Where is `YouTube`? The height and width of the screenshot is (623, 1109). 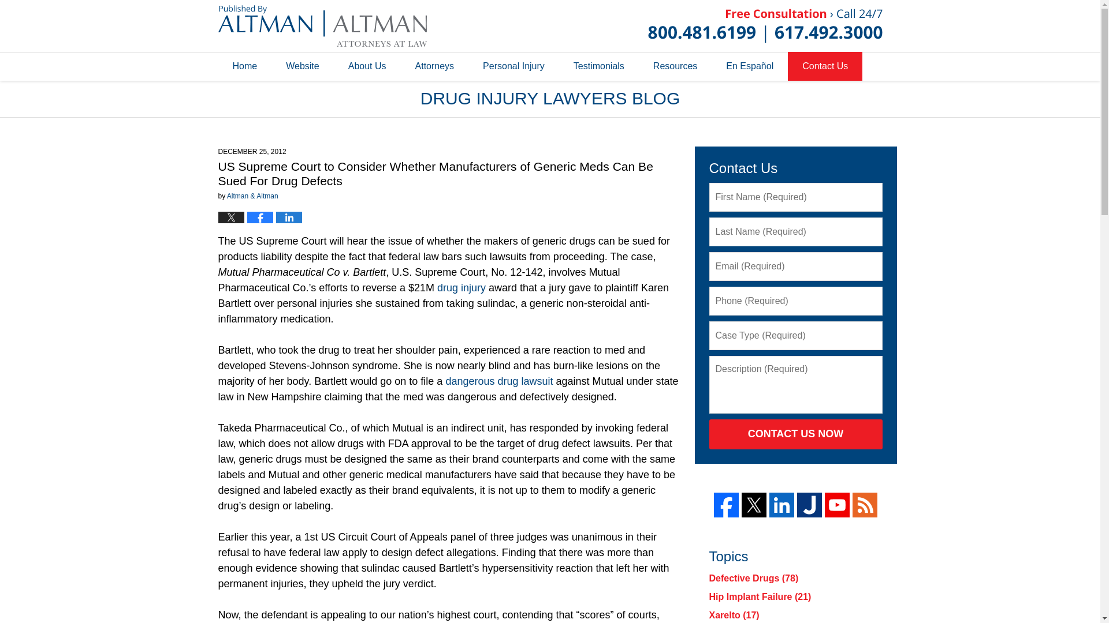 YouTube is located at coordinates (837, 505).